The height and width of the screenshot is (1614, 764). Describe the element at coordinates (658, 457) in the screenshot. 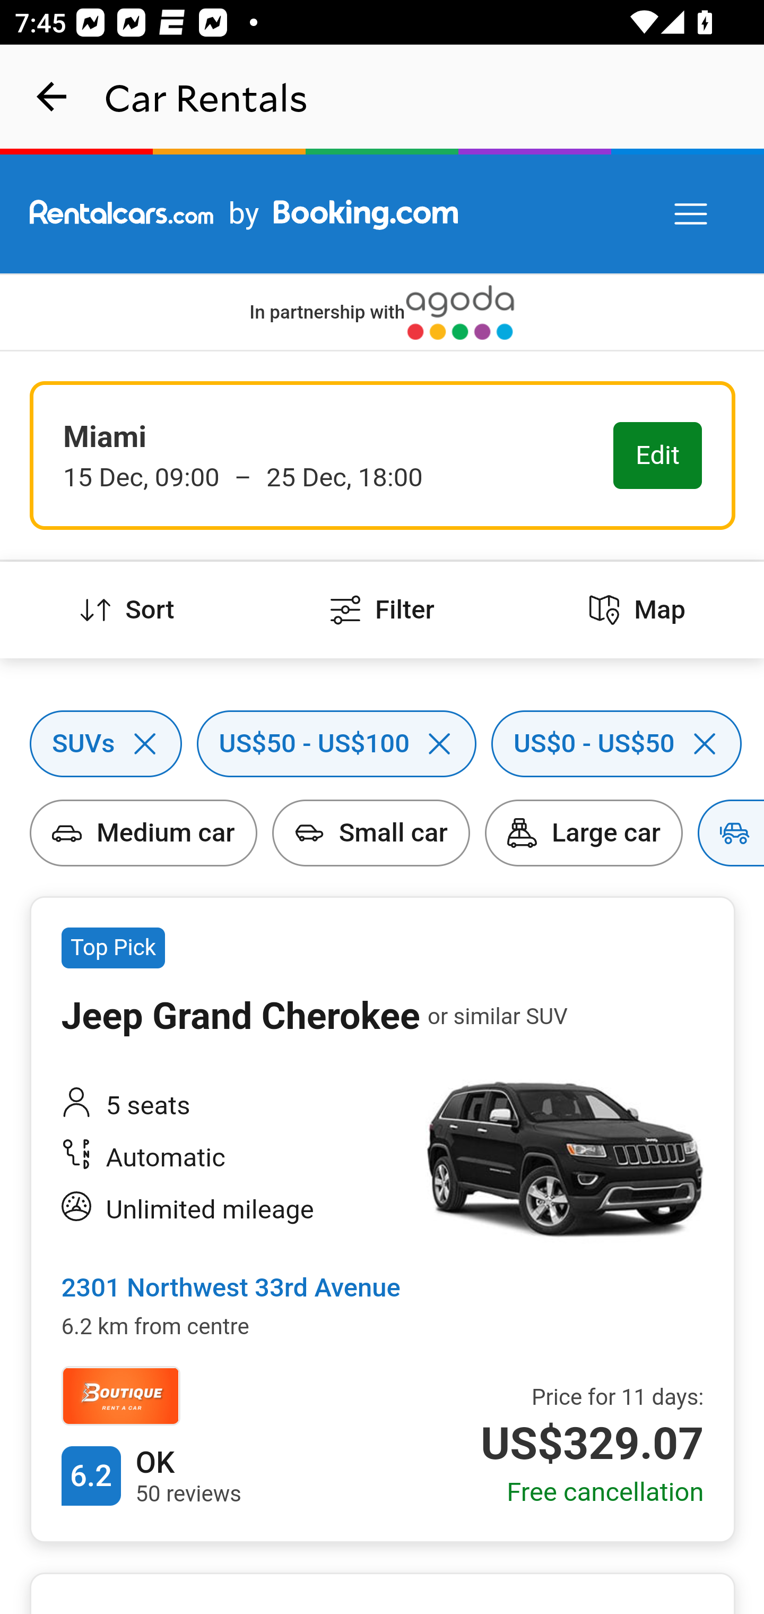

I see `Edit` at that location.